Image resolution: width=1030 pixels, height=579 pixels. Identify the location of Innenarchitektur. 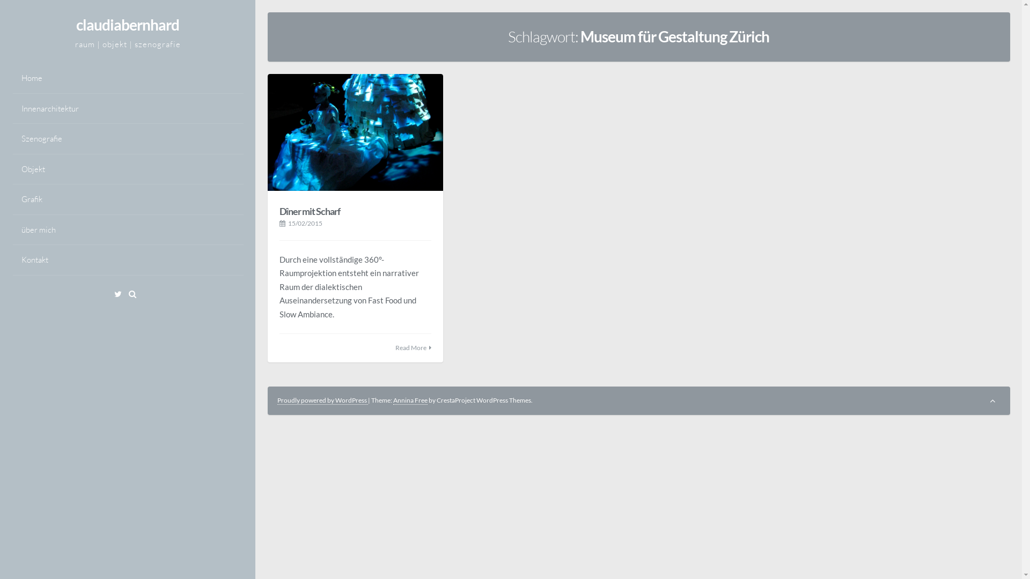
(128, 109).